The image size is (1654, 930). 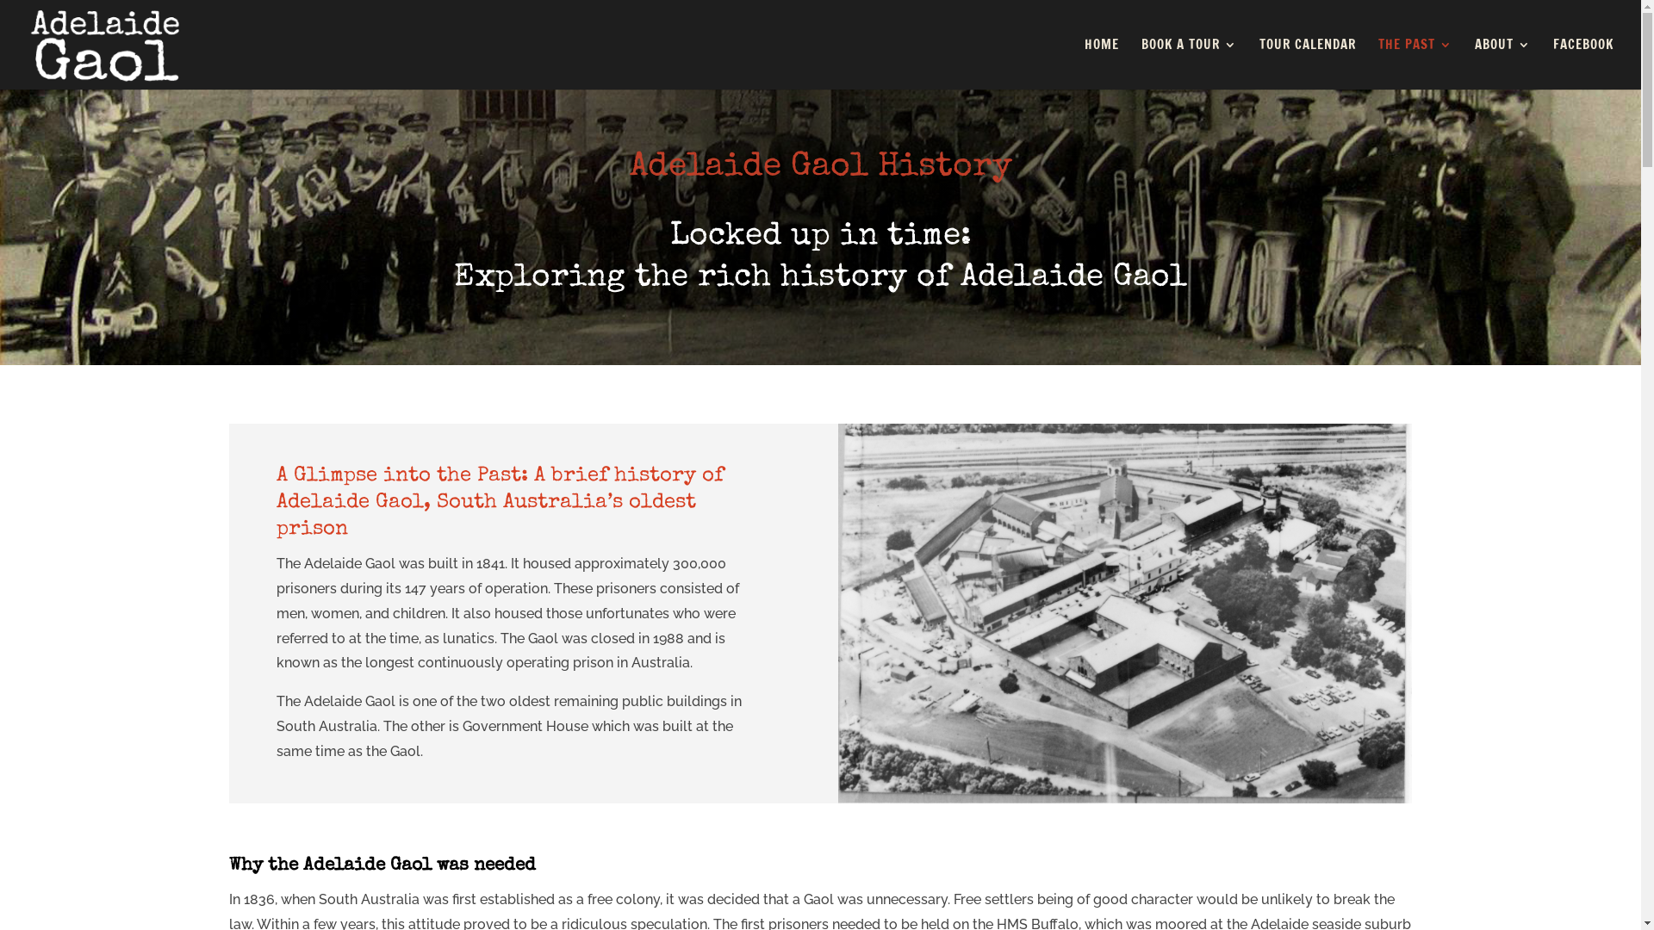 What do you see at coordinates (1189, 64) in the screenshot?
I see `BOOK A TOUR` at bounding box center [1189, 64].